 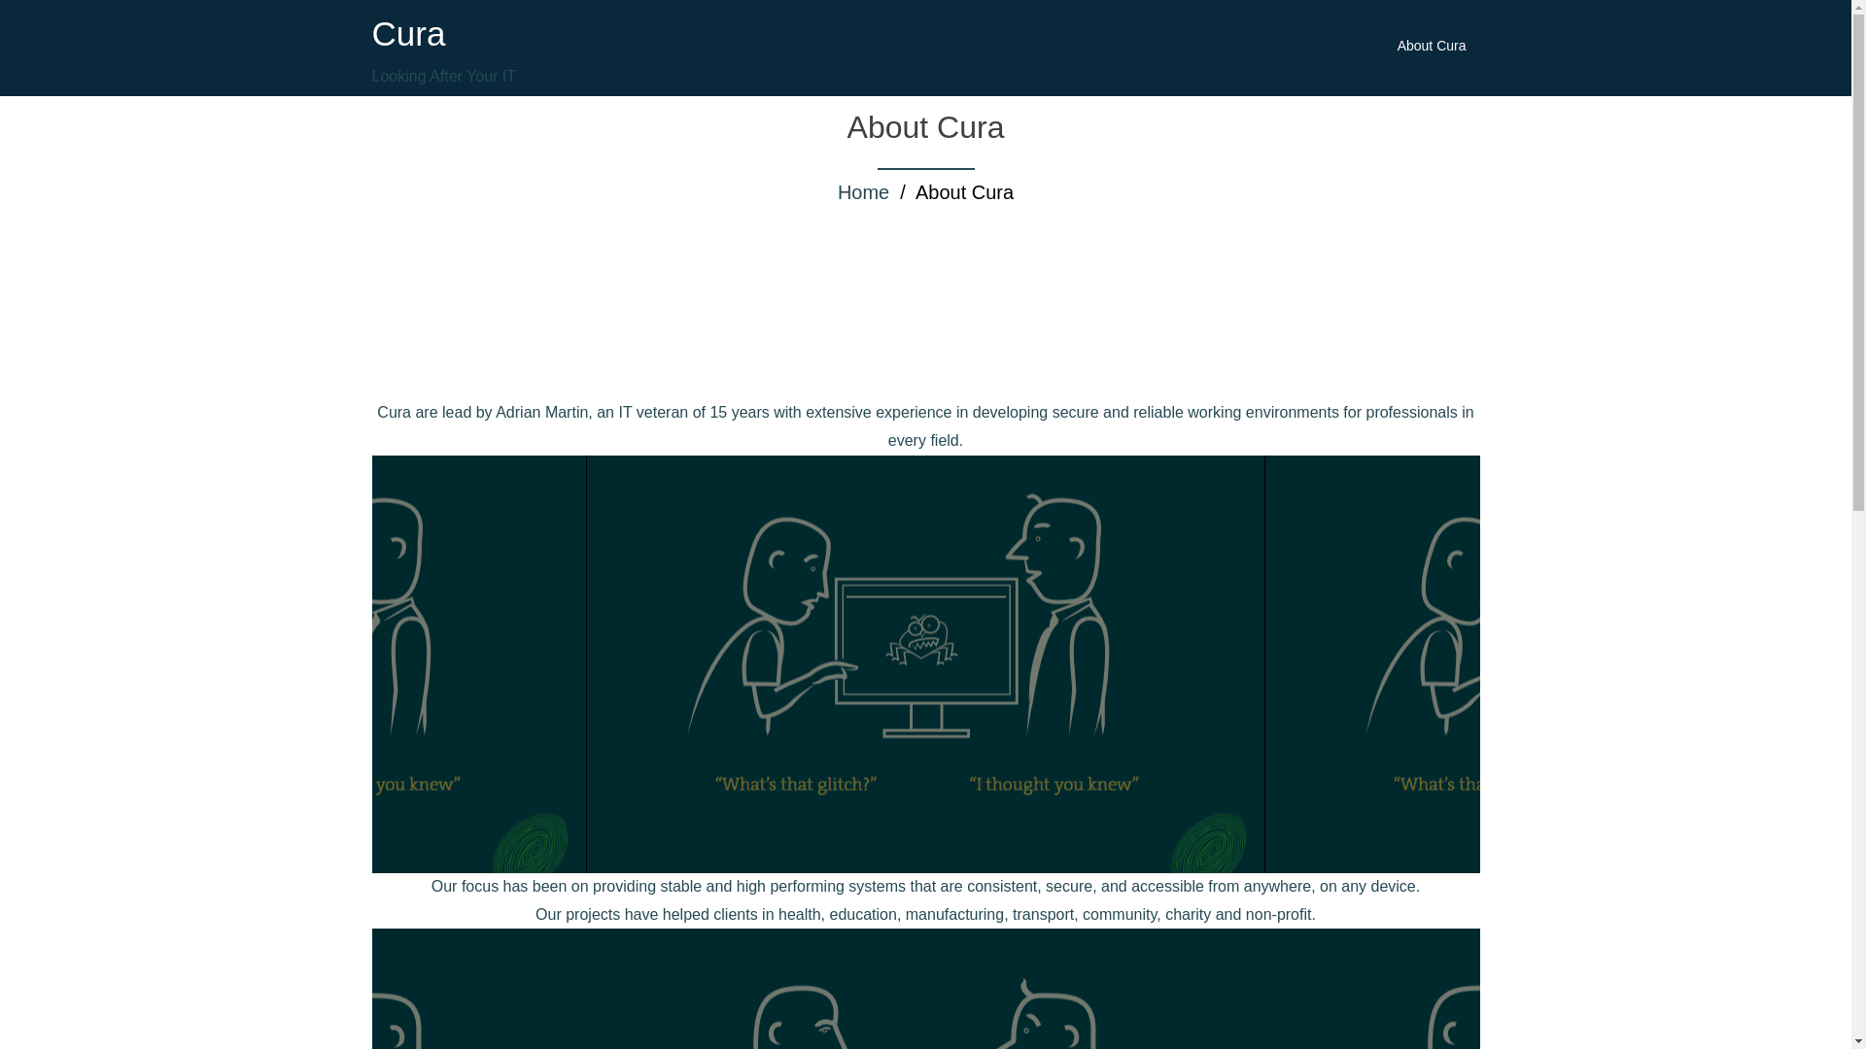 What do you see at coordinates (408, 33) in the screenshot?
I see `Cura` at bounding box center [408, 33].